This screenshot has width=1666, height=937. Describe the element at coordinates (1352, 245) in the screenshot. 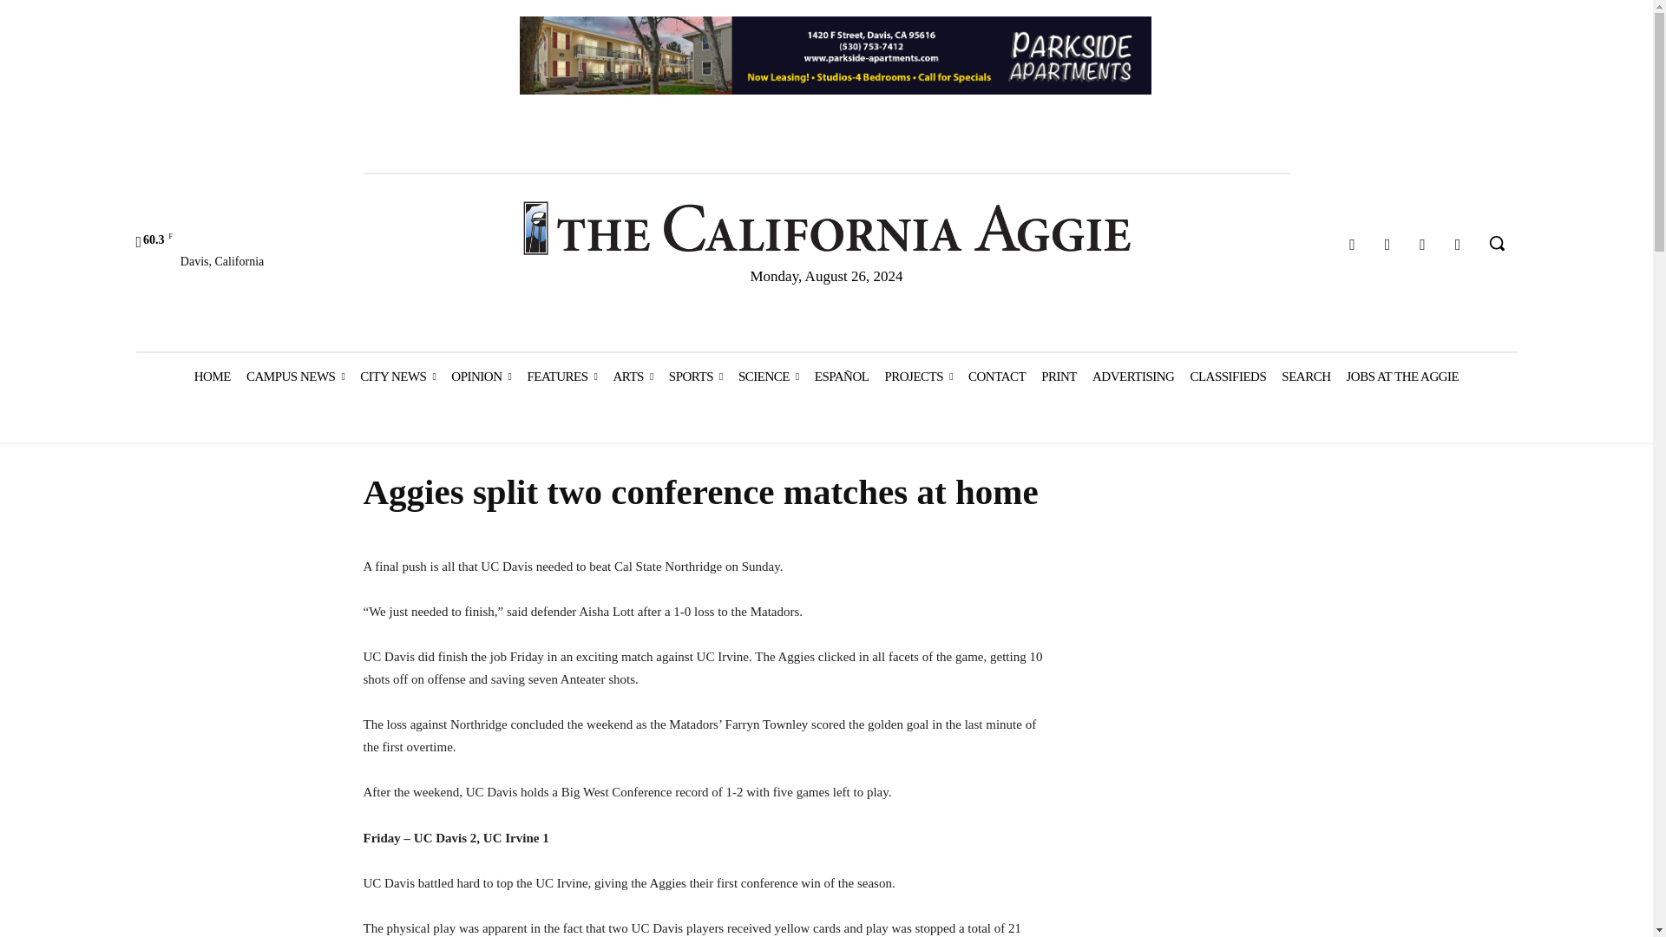

I see `Facebook` at that location.